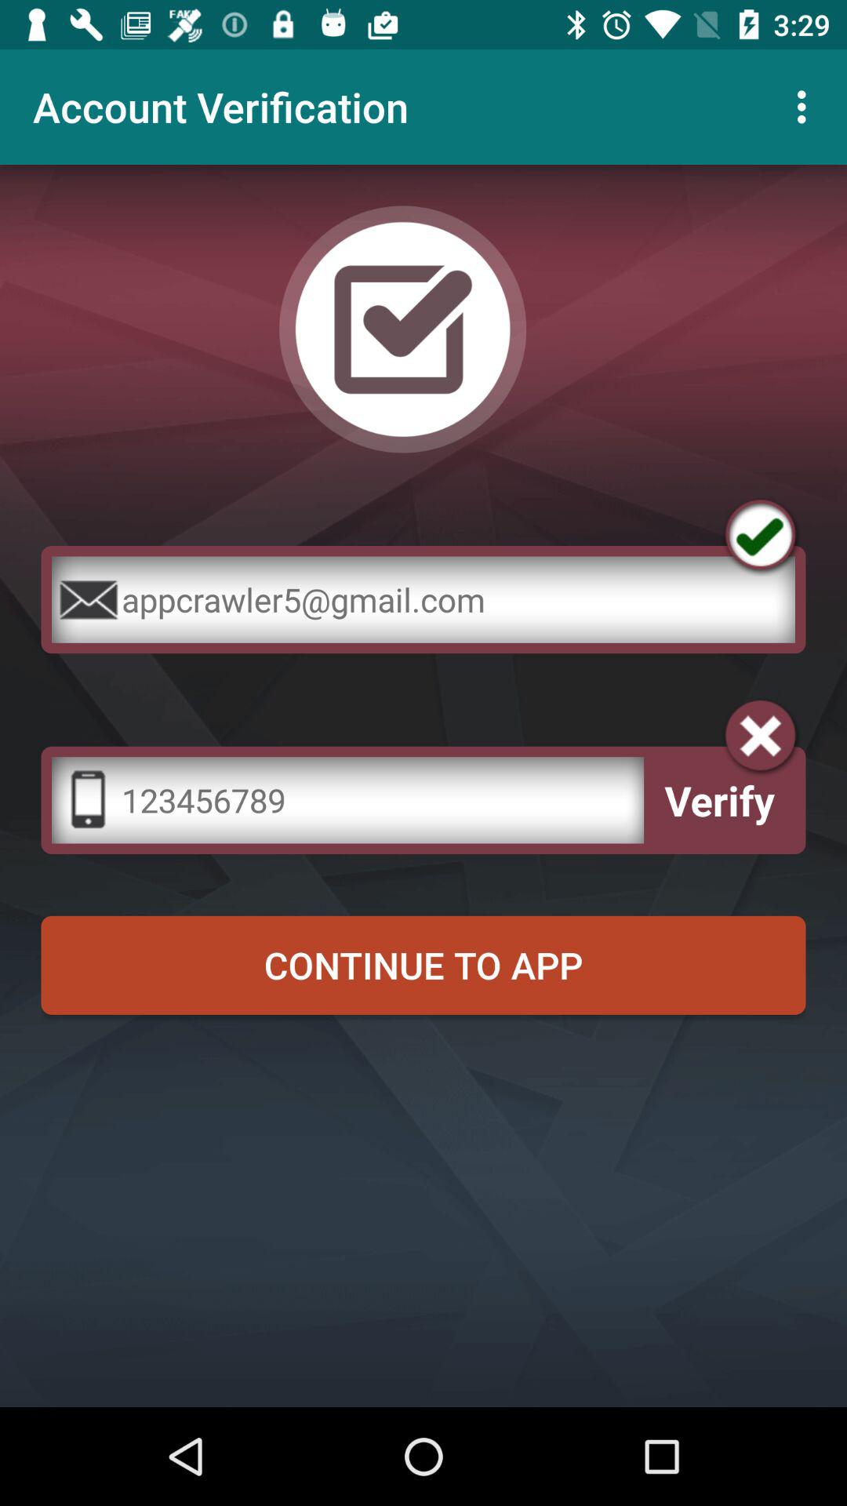 The height and width of the screenshot is (1506, 847). What do you see at coordinates (423, 965) in the screenshot?
I see `scroll until continue to app` at bounding box center [423, 965].